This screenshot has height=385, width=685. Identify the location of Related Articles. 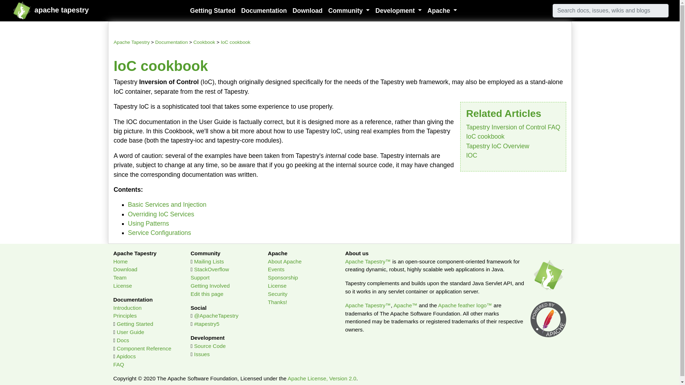
(513, 137).